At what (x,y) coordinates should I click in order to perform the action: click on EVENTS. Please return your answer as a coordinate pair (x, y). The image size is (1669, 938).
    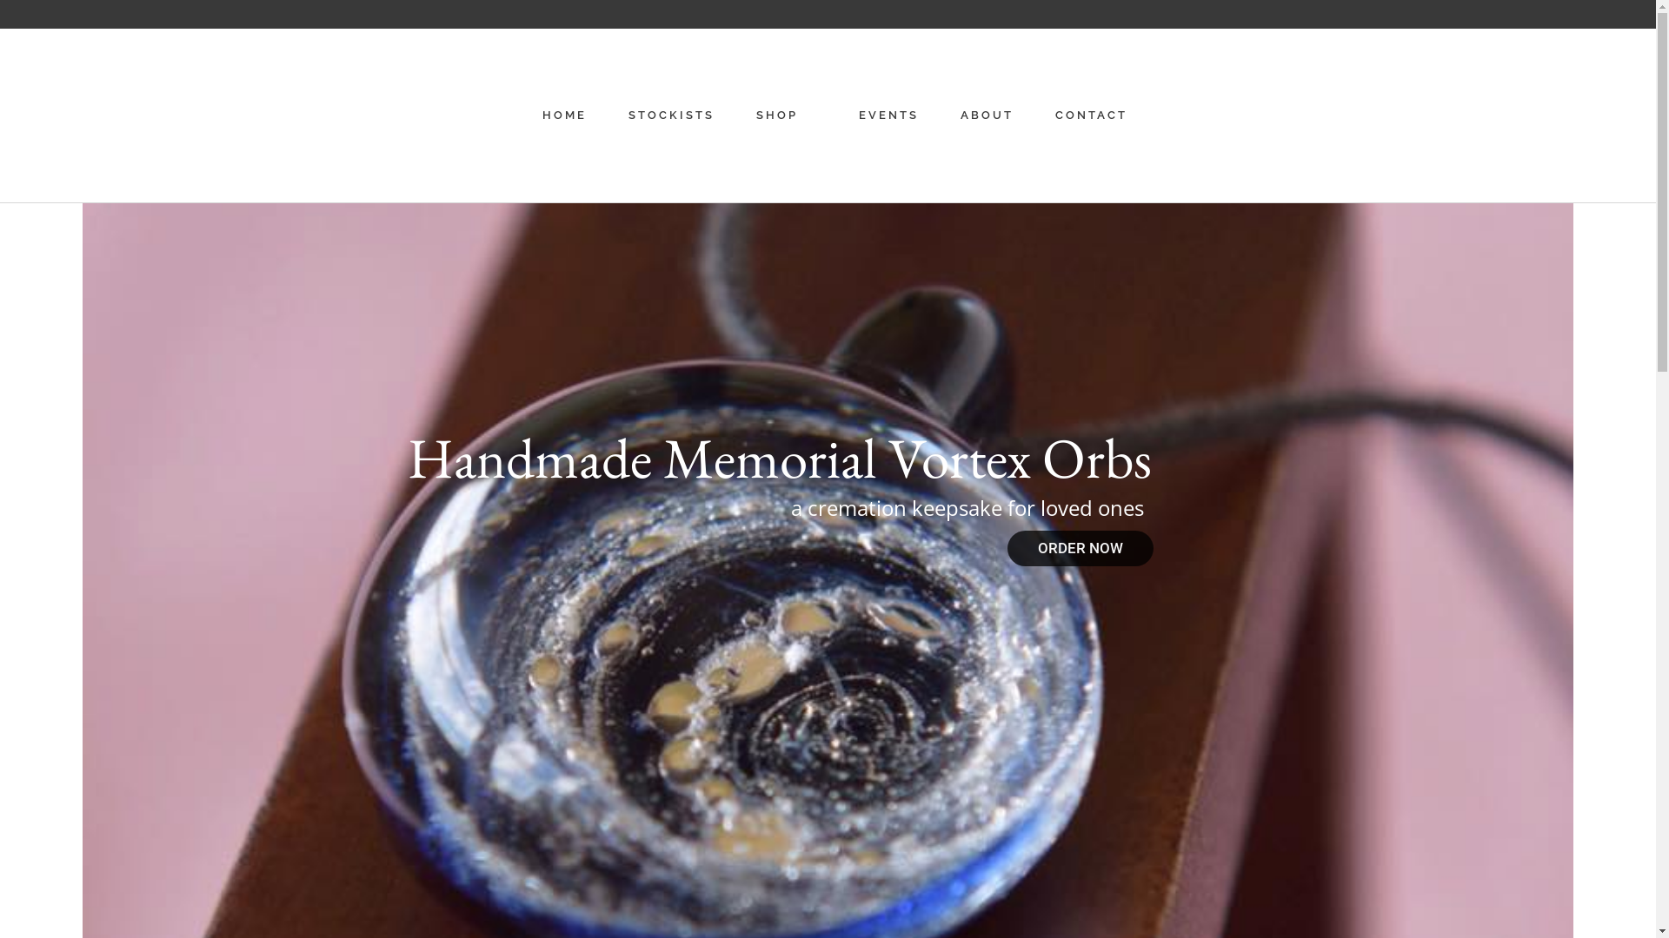
    Looking at the image, I should click on (888, 116).